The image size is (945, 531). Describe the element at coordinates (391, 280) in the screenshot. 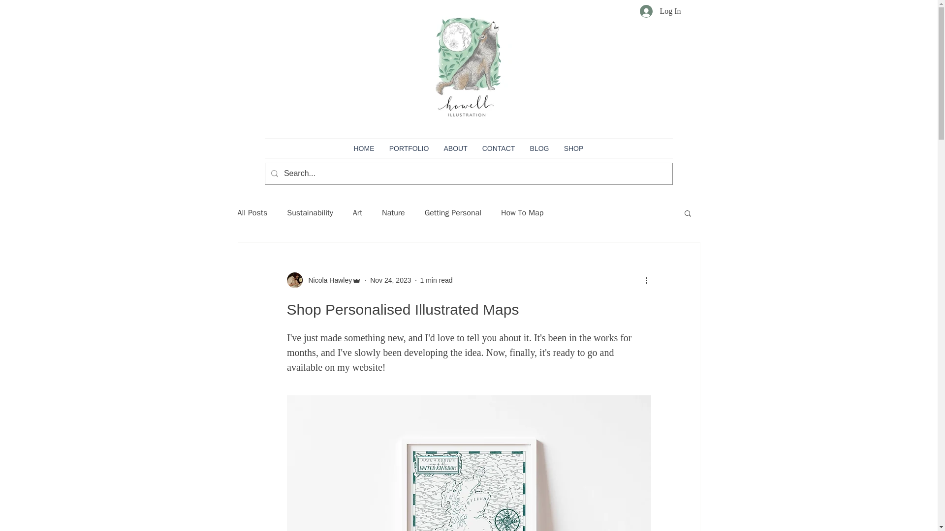

I see `Nov 24, 2023` at that location.